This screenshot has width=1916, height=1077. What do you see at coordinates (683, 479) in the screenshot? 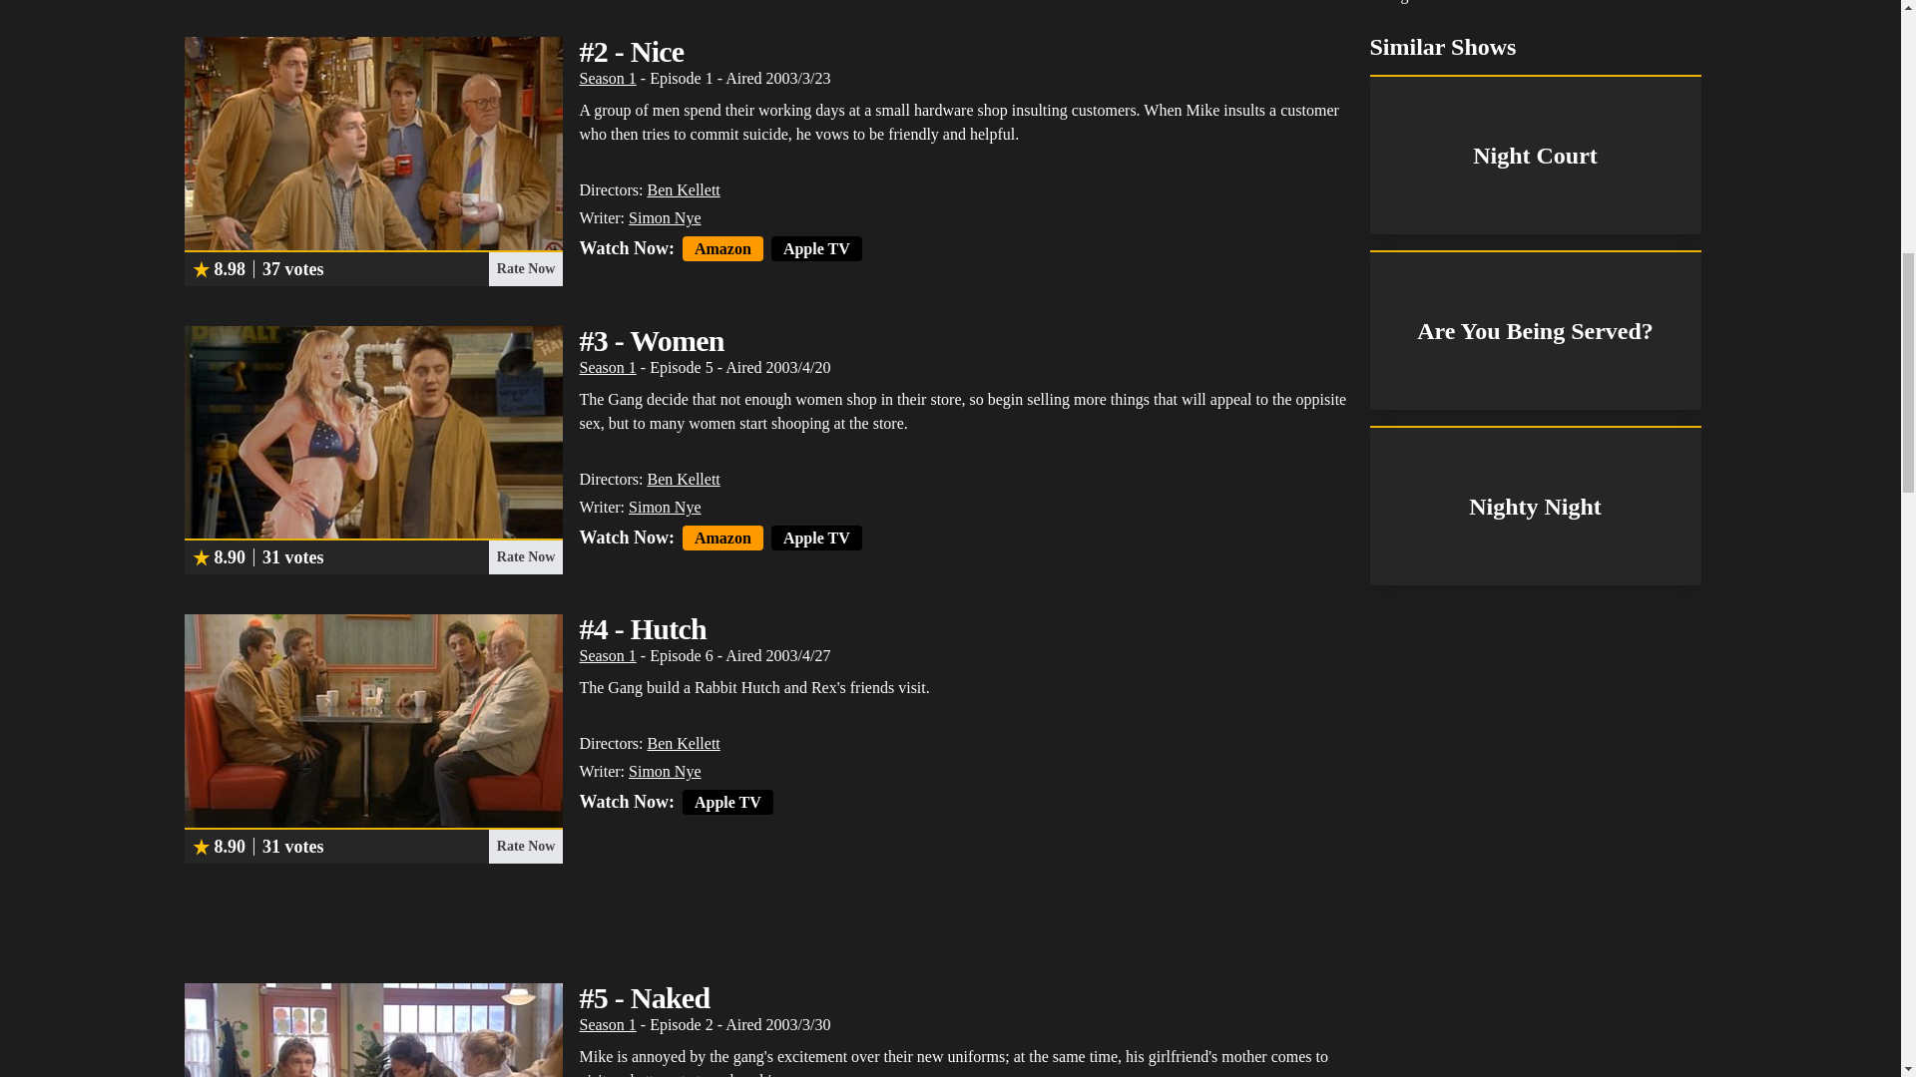
I see `Ben Kellett` at bounding box center [683, 479].